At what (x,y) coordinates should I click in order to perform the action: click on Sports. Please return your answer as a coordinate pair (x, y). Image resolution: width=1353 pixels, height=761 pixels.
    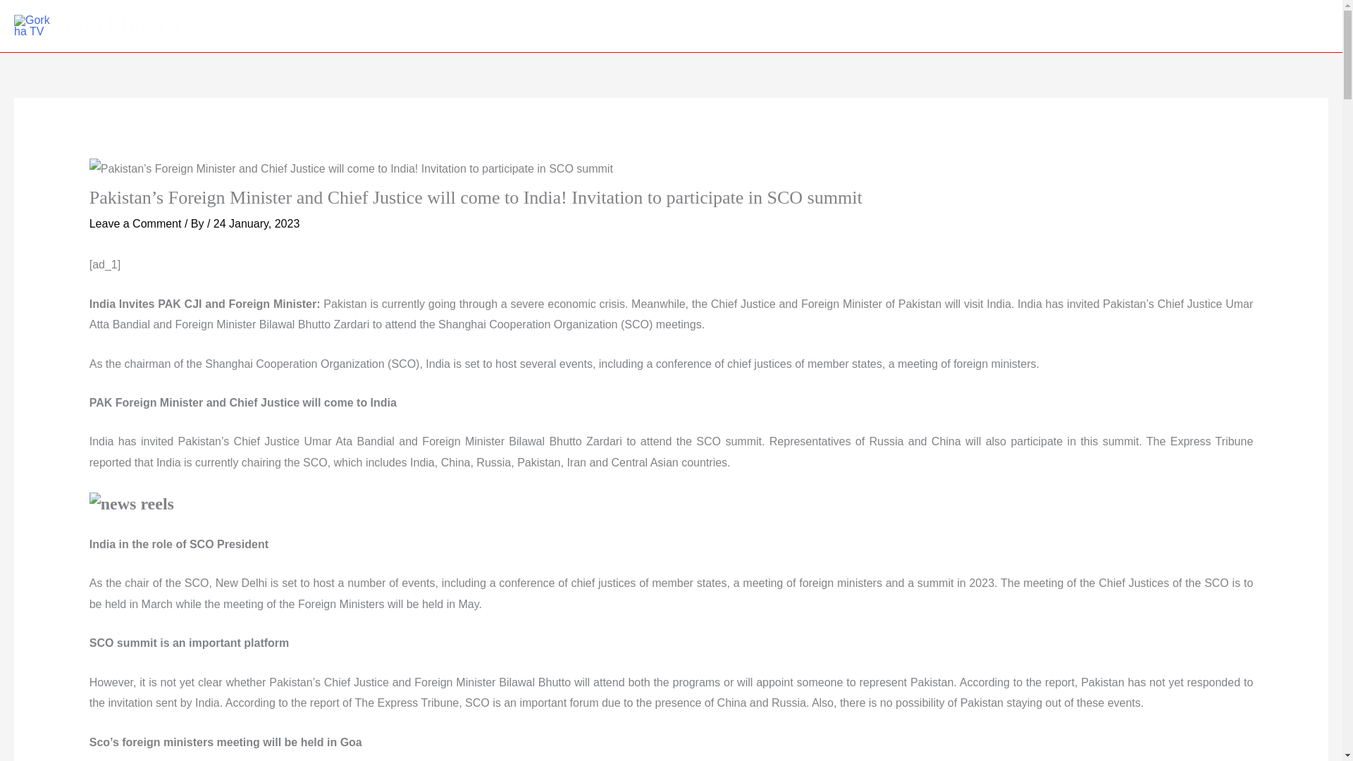
    Looking at the image, I should click on (1187, 25).